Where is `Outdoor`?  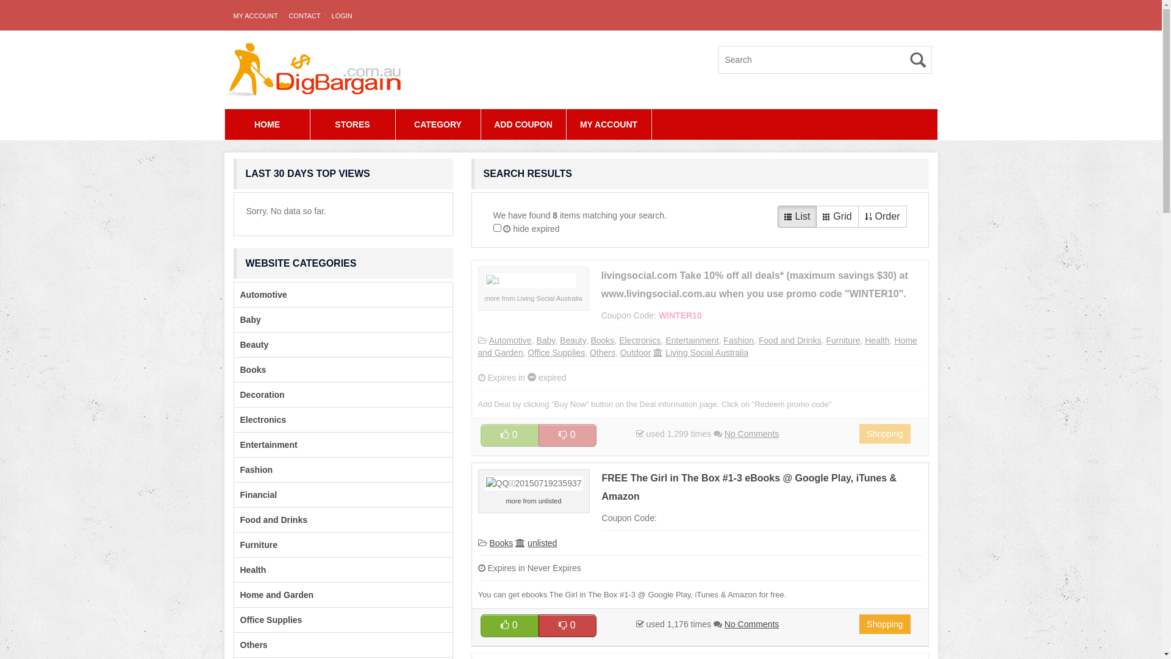
Outdoor is located at coordinates (636, 353).